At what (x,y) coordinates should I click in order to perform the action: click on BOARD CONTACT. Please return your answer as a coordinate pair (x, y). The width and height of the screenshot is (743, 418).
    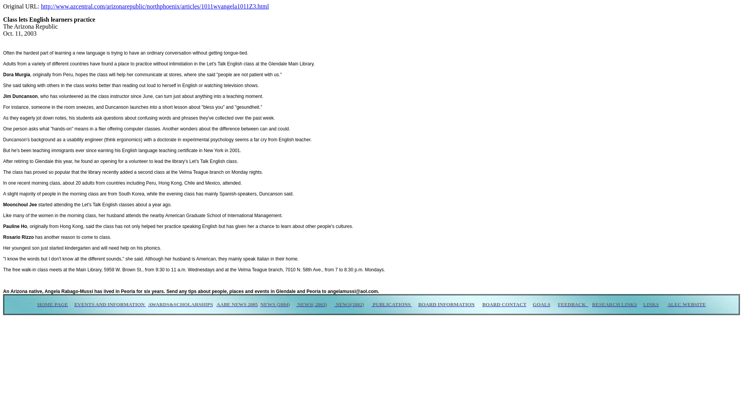
    Looking at the image, I should click on (504, 304).